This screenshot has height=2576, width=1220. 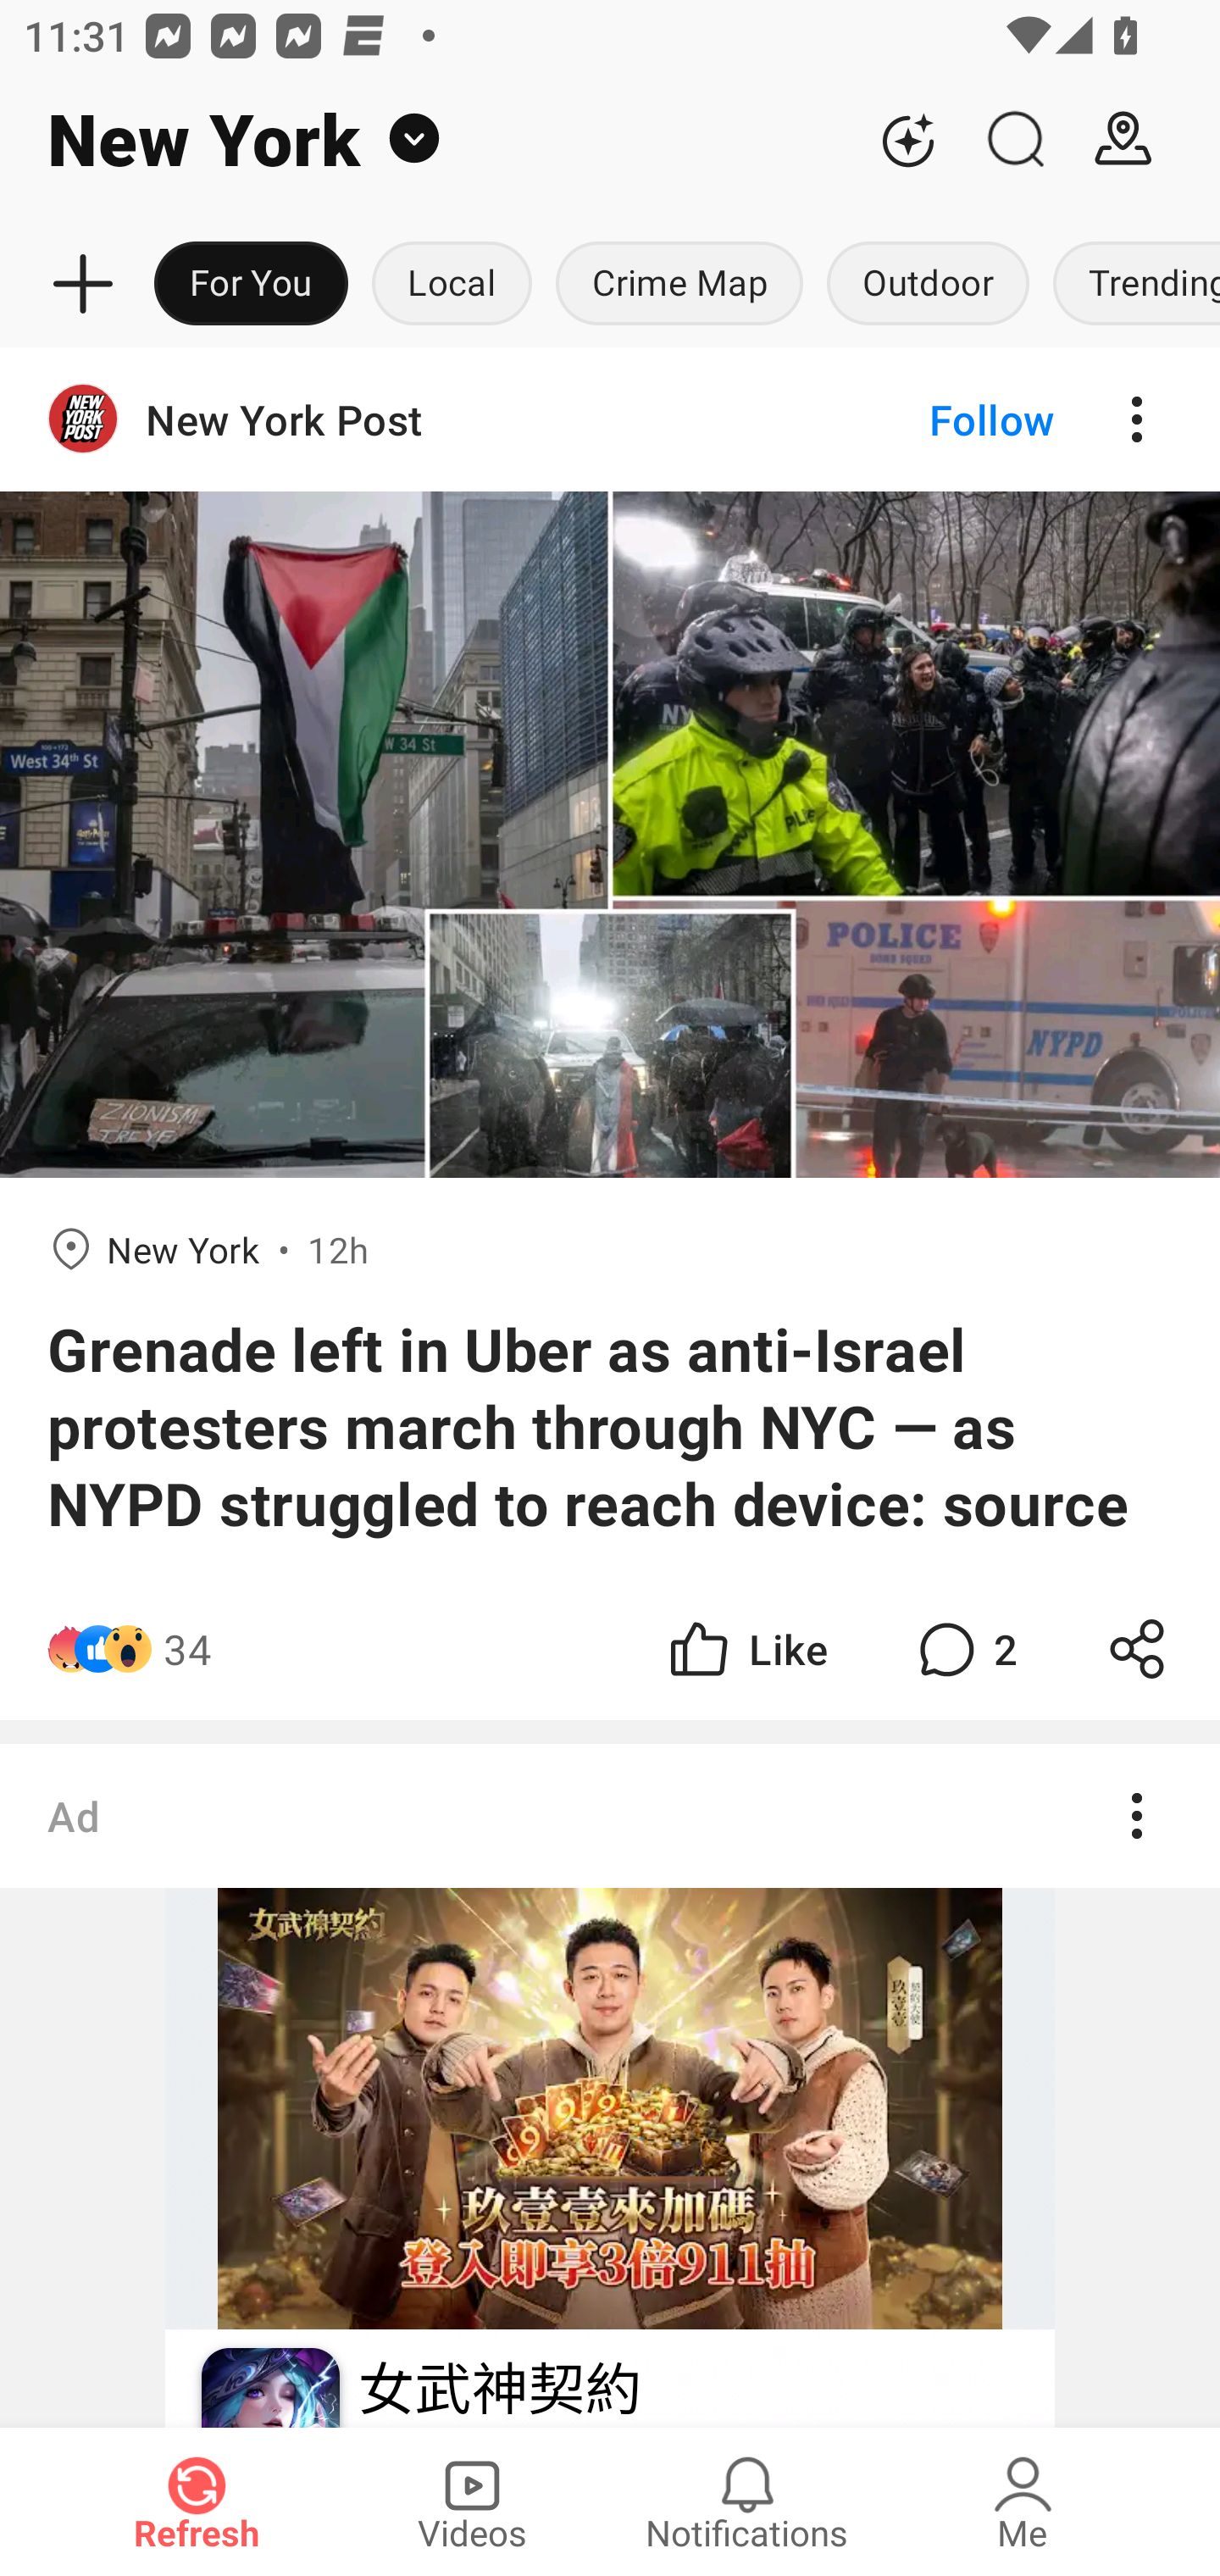 I want to click on 2, so click(x=964, y=1648).